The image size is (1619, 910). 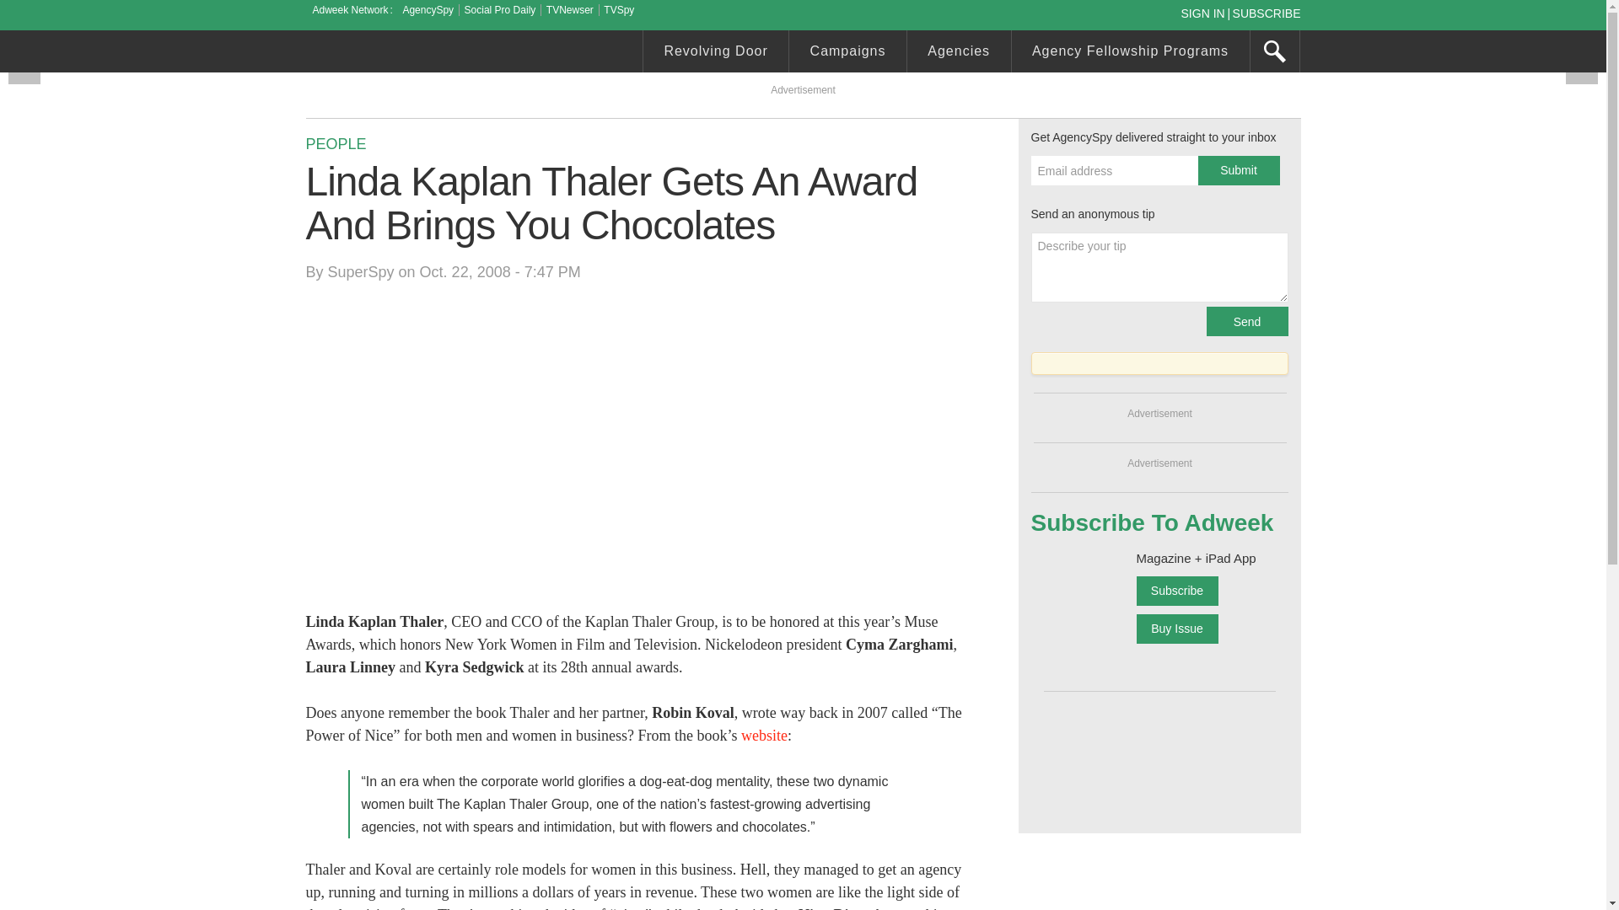 I want to click on AgencySpy, so click(x=427, y=10).